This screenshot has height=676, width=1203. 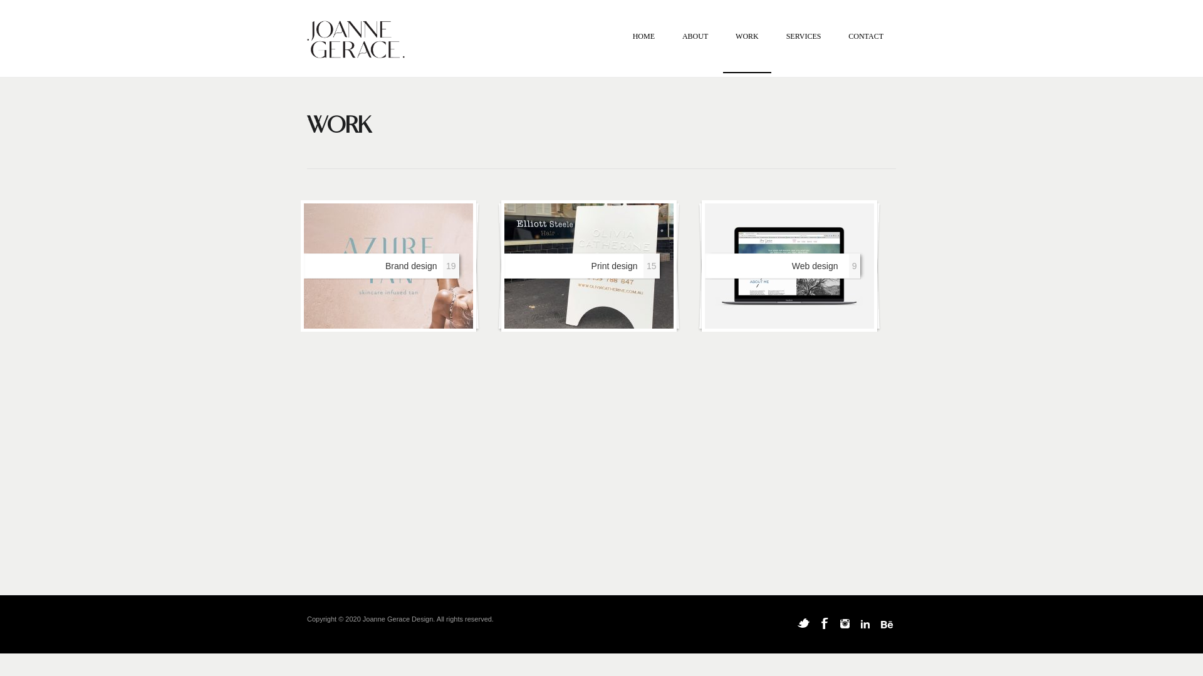 I want to click on All in the Details, so click(x=387, y=263).